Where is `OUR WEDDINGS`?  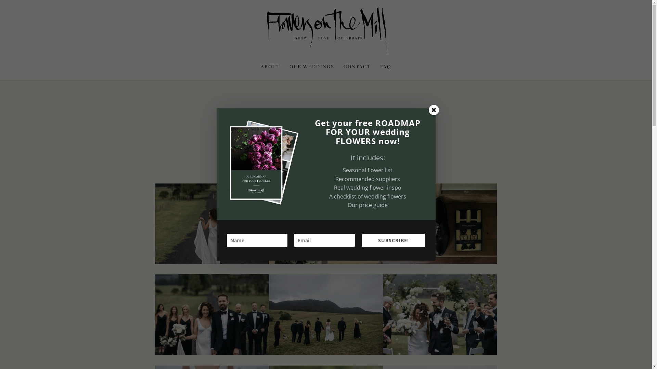 OUR WEDDINGS is located at coordinates (312, 72).